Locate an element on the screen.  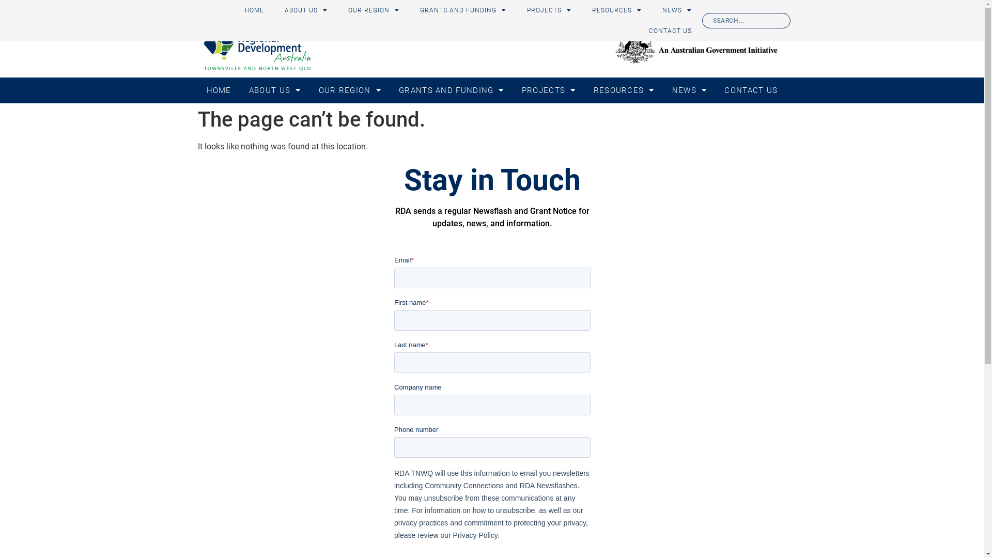
CONTACT US is located at coordinates (751, 90).